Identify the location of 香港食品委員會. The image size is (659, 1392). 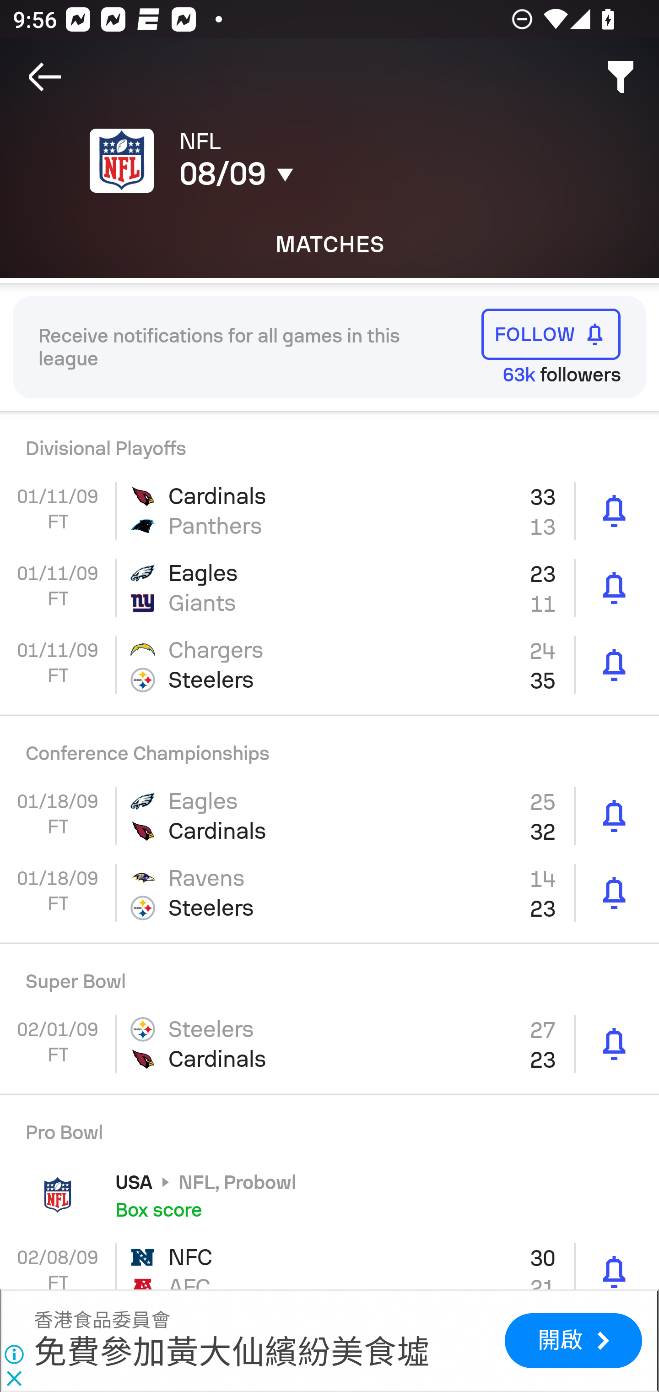
(102, 1320).